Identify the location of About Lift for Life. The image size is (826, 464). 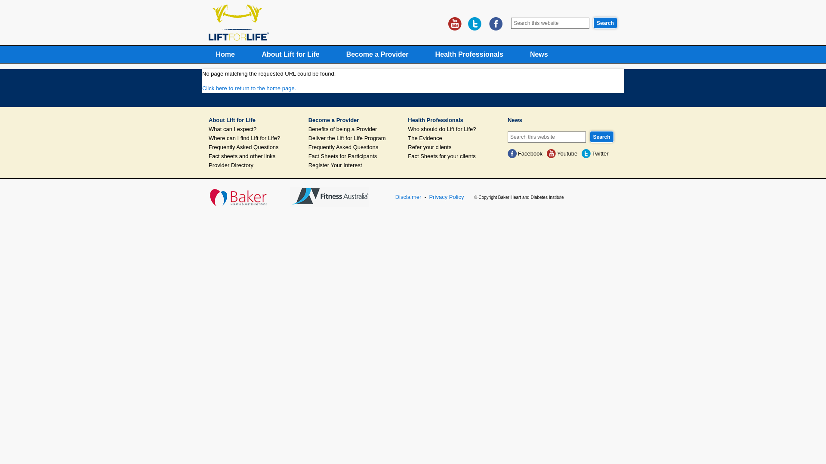
(253, 120).